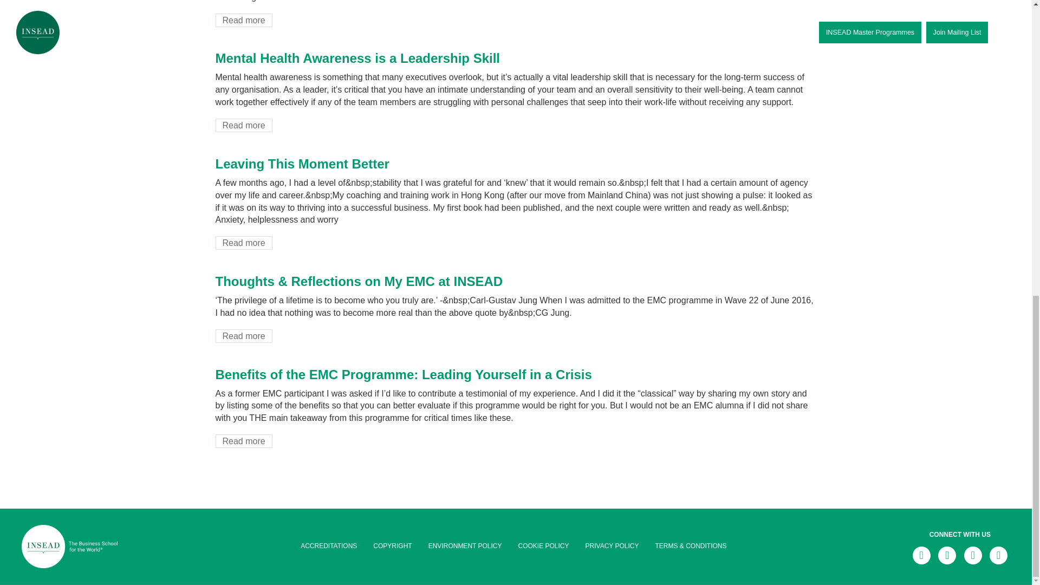 This screenshot has height=585, width=1040. I want to click on ACCREDITATIONS, so click(244, 19).